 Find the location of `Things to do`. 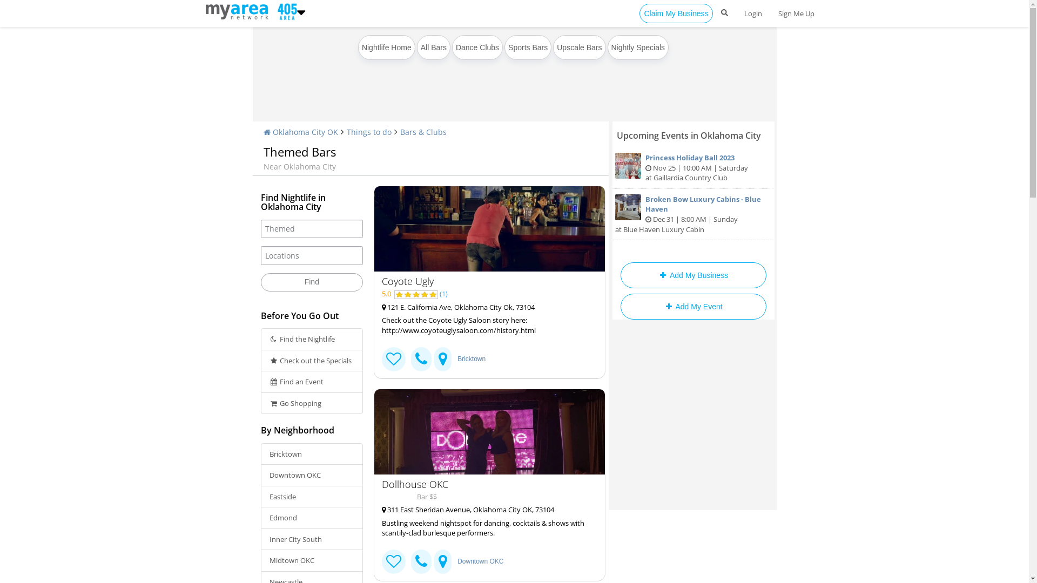

Things to do is located at coordinates (369, 132).